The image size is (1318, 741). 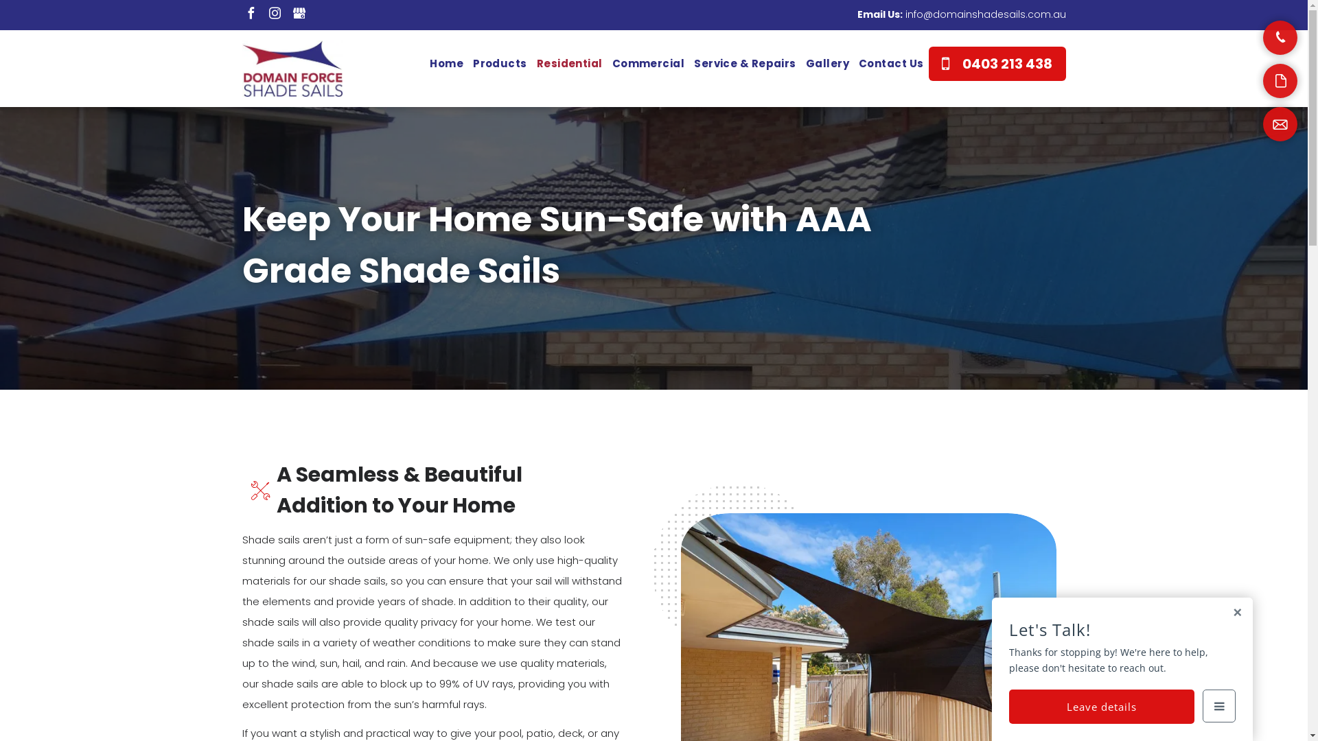 What do you see at coordinates (745, 63) in the screenshot?
I see `Service & Repairs` at bounding box center [745, 63].